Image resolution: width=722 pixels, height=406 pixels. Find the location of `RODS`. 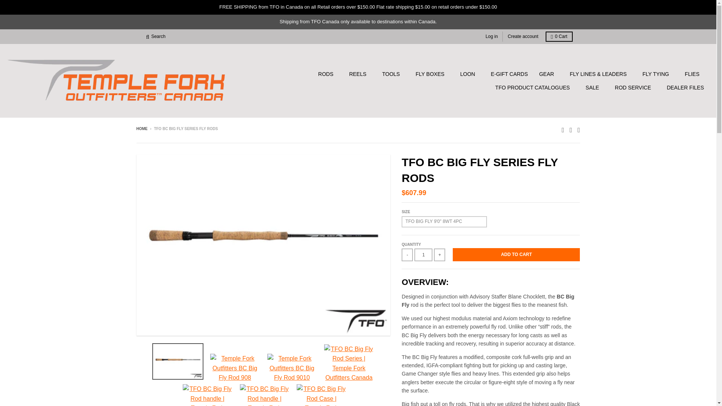

RODS is located at coordinates (328, 74).